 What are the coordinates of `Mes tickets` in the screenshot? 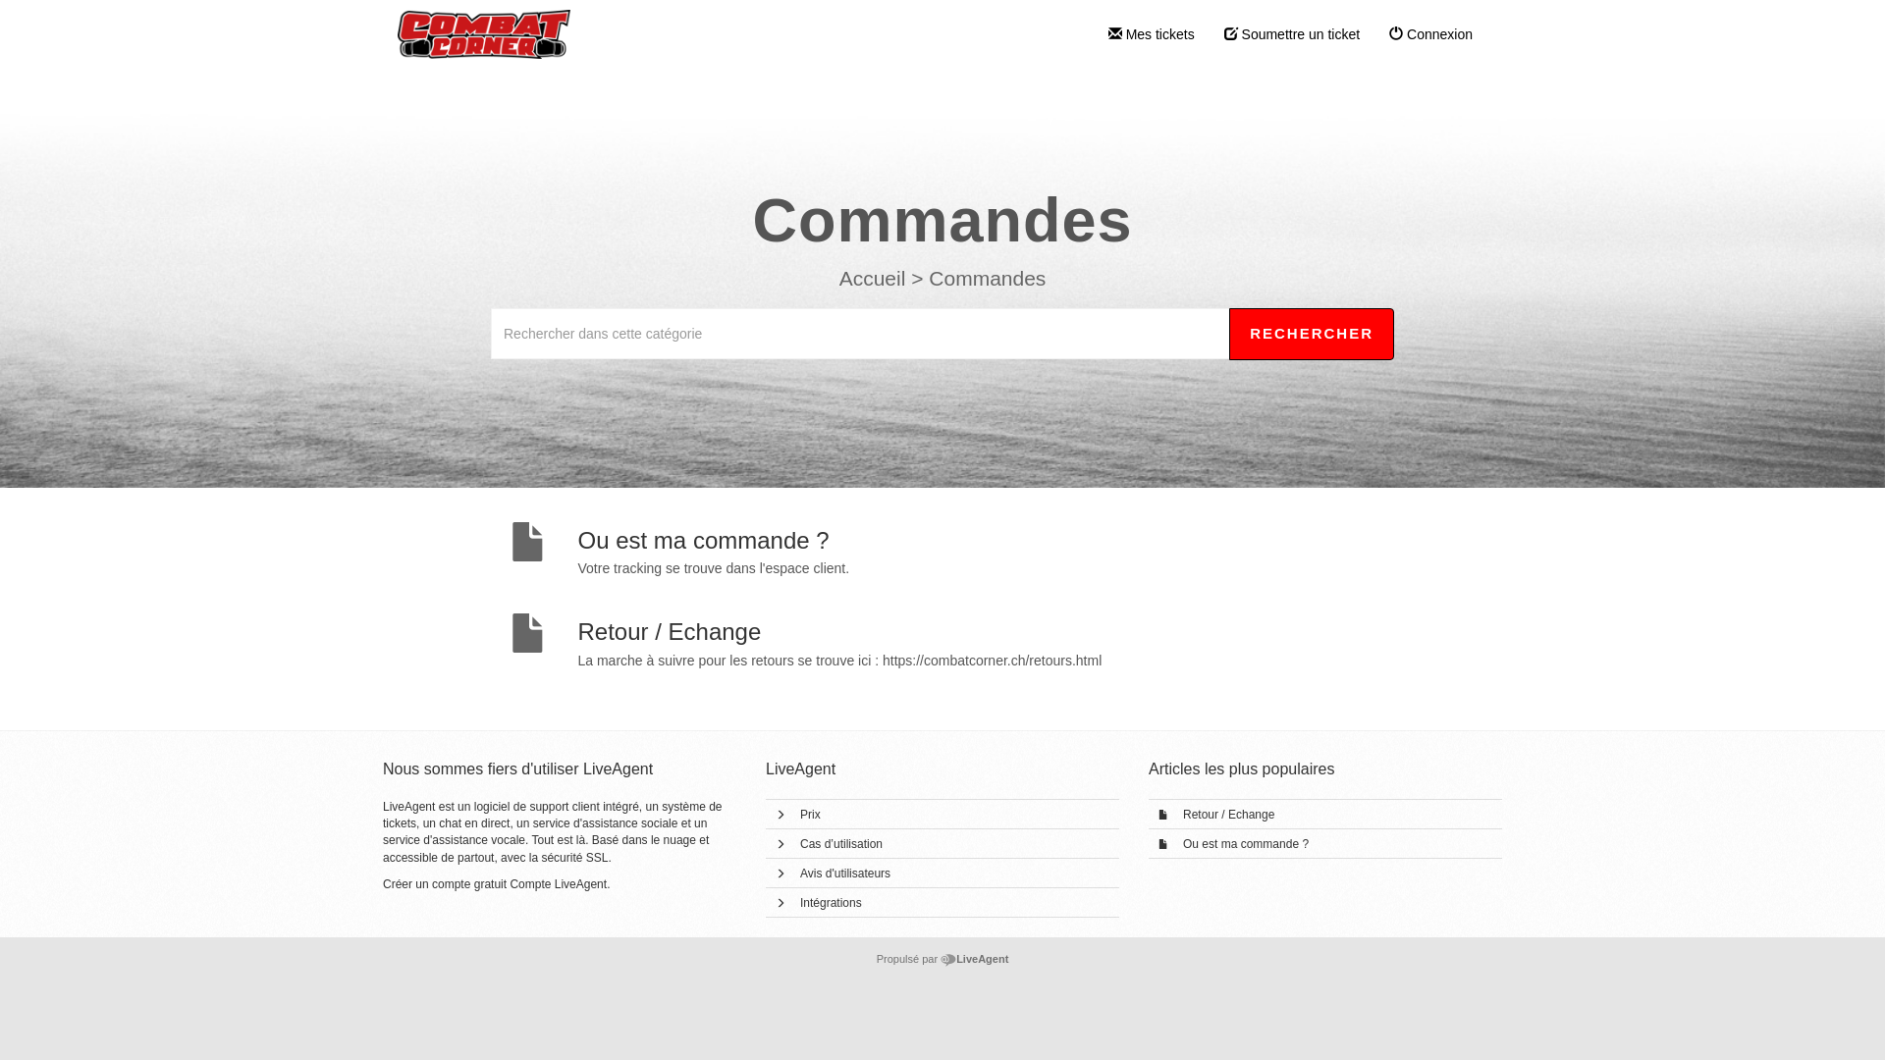 It's located at (1152, 34).